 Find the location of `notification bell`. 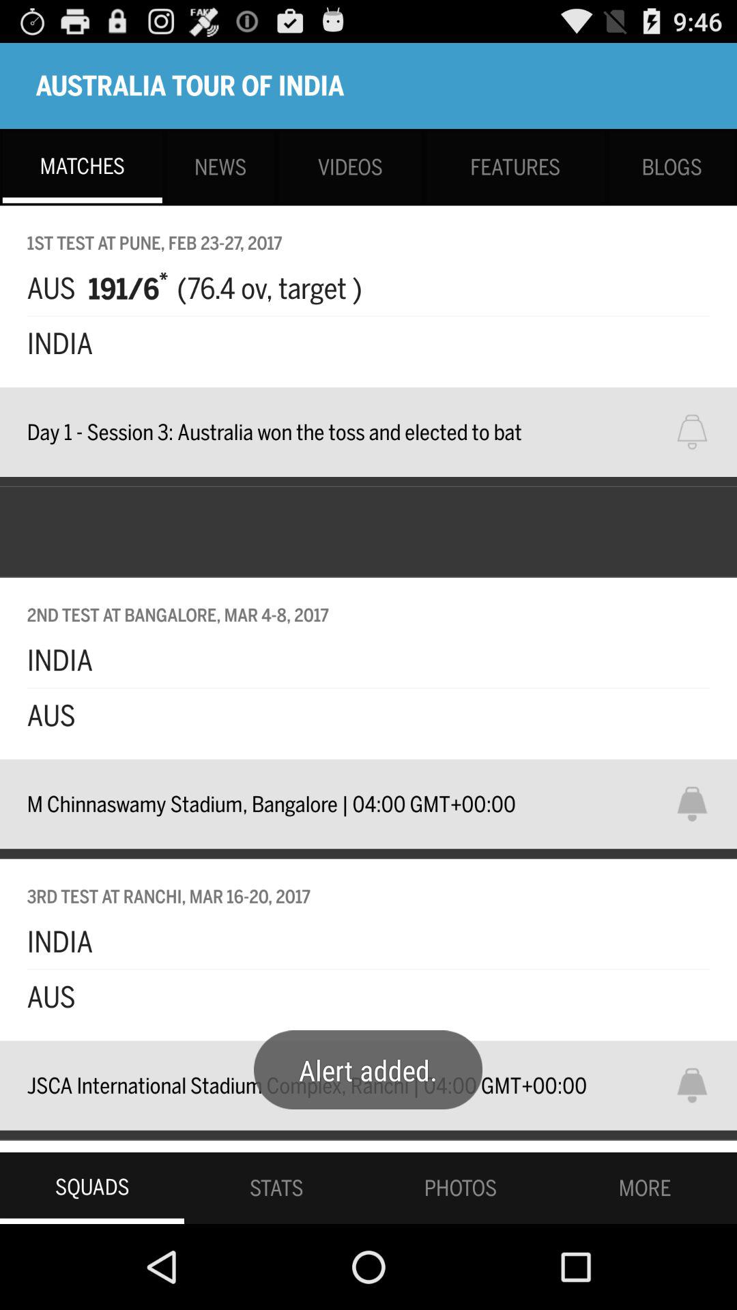

notification bell is located at coordinates (701, 432).